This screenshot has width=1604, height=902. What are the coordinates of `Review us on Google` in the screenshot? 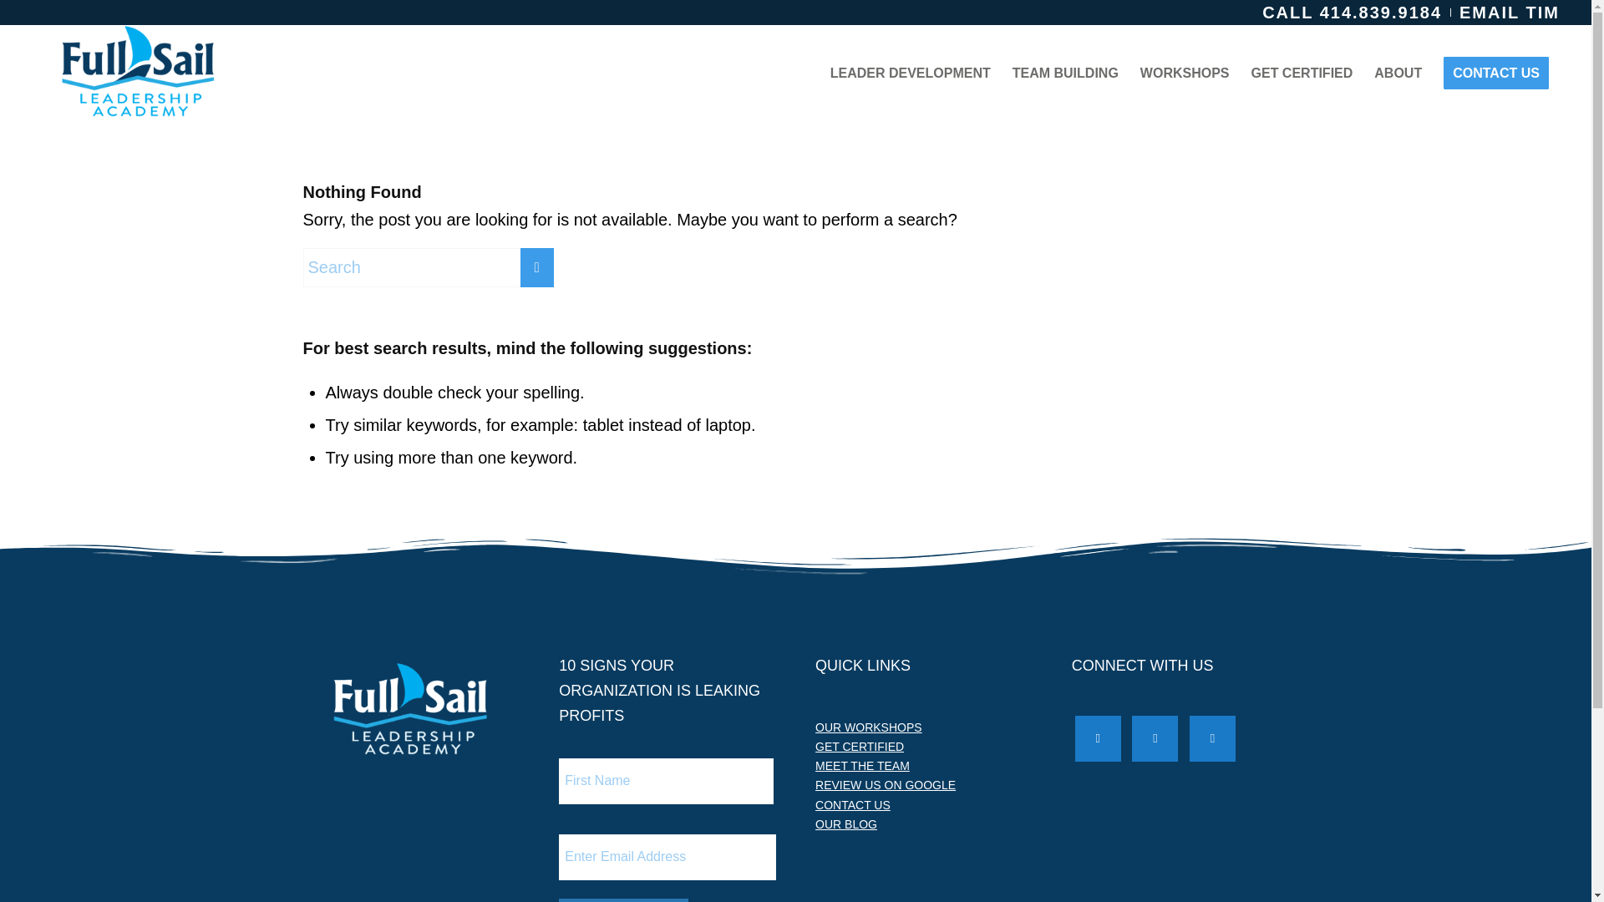 It's located at (886, 785).